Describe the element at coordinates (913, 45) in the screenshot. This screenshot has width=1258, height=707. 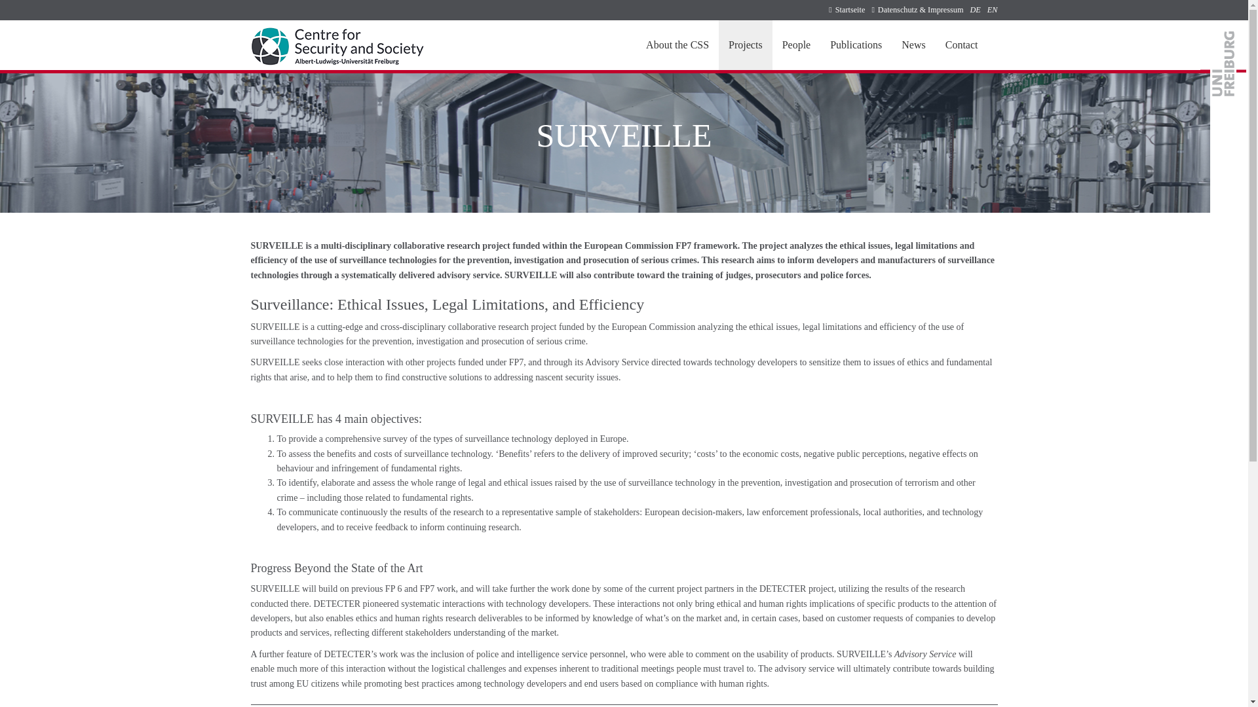
I see `News` at that location.